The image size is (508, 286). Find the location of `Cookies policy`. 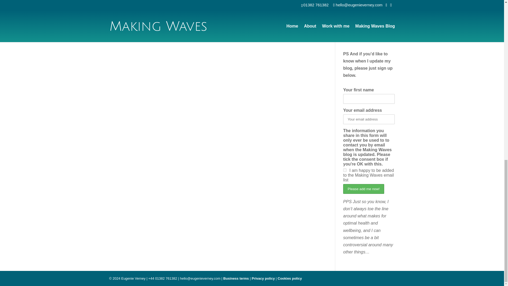

Cookies policy is located at coordinates (289, 279).